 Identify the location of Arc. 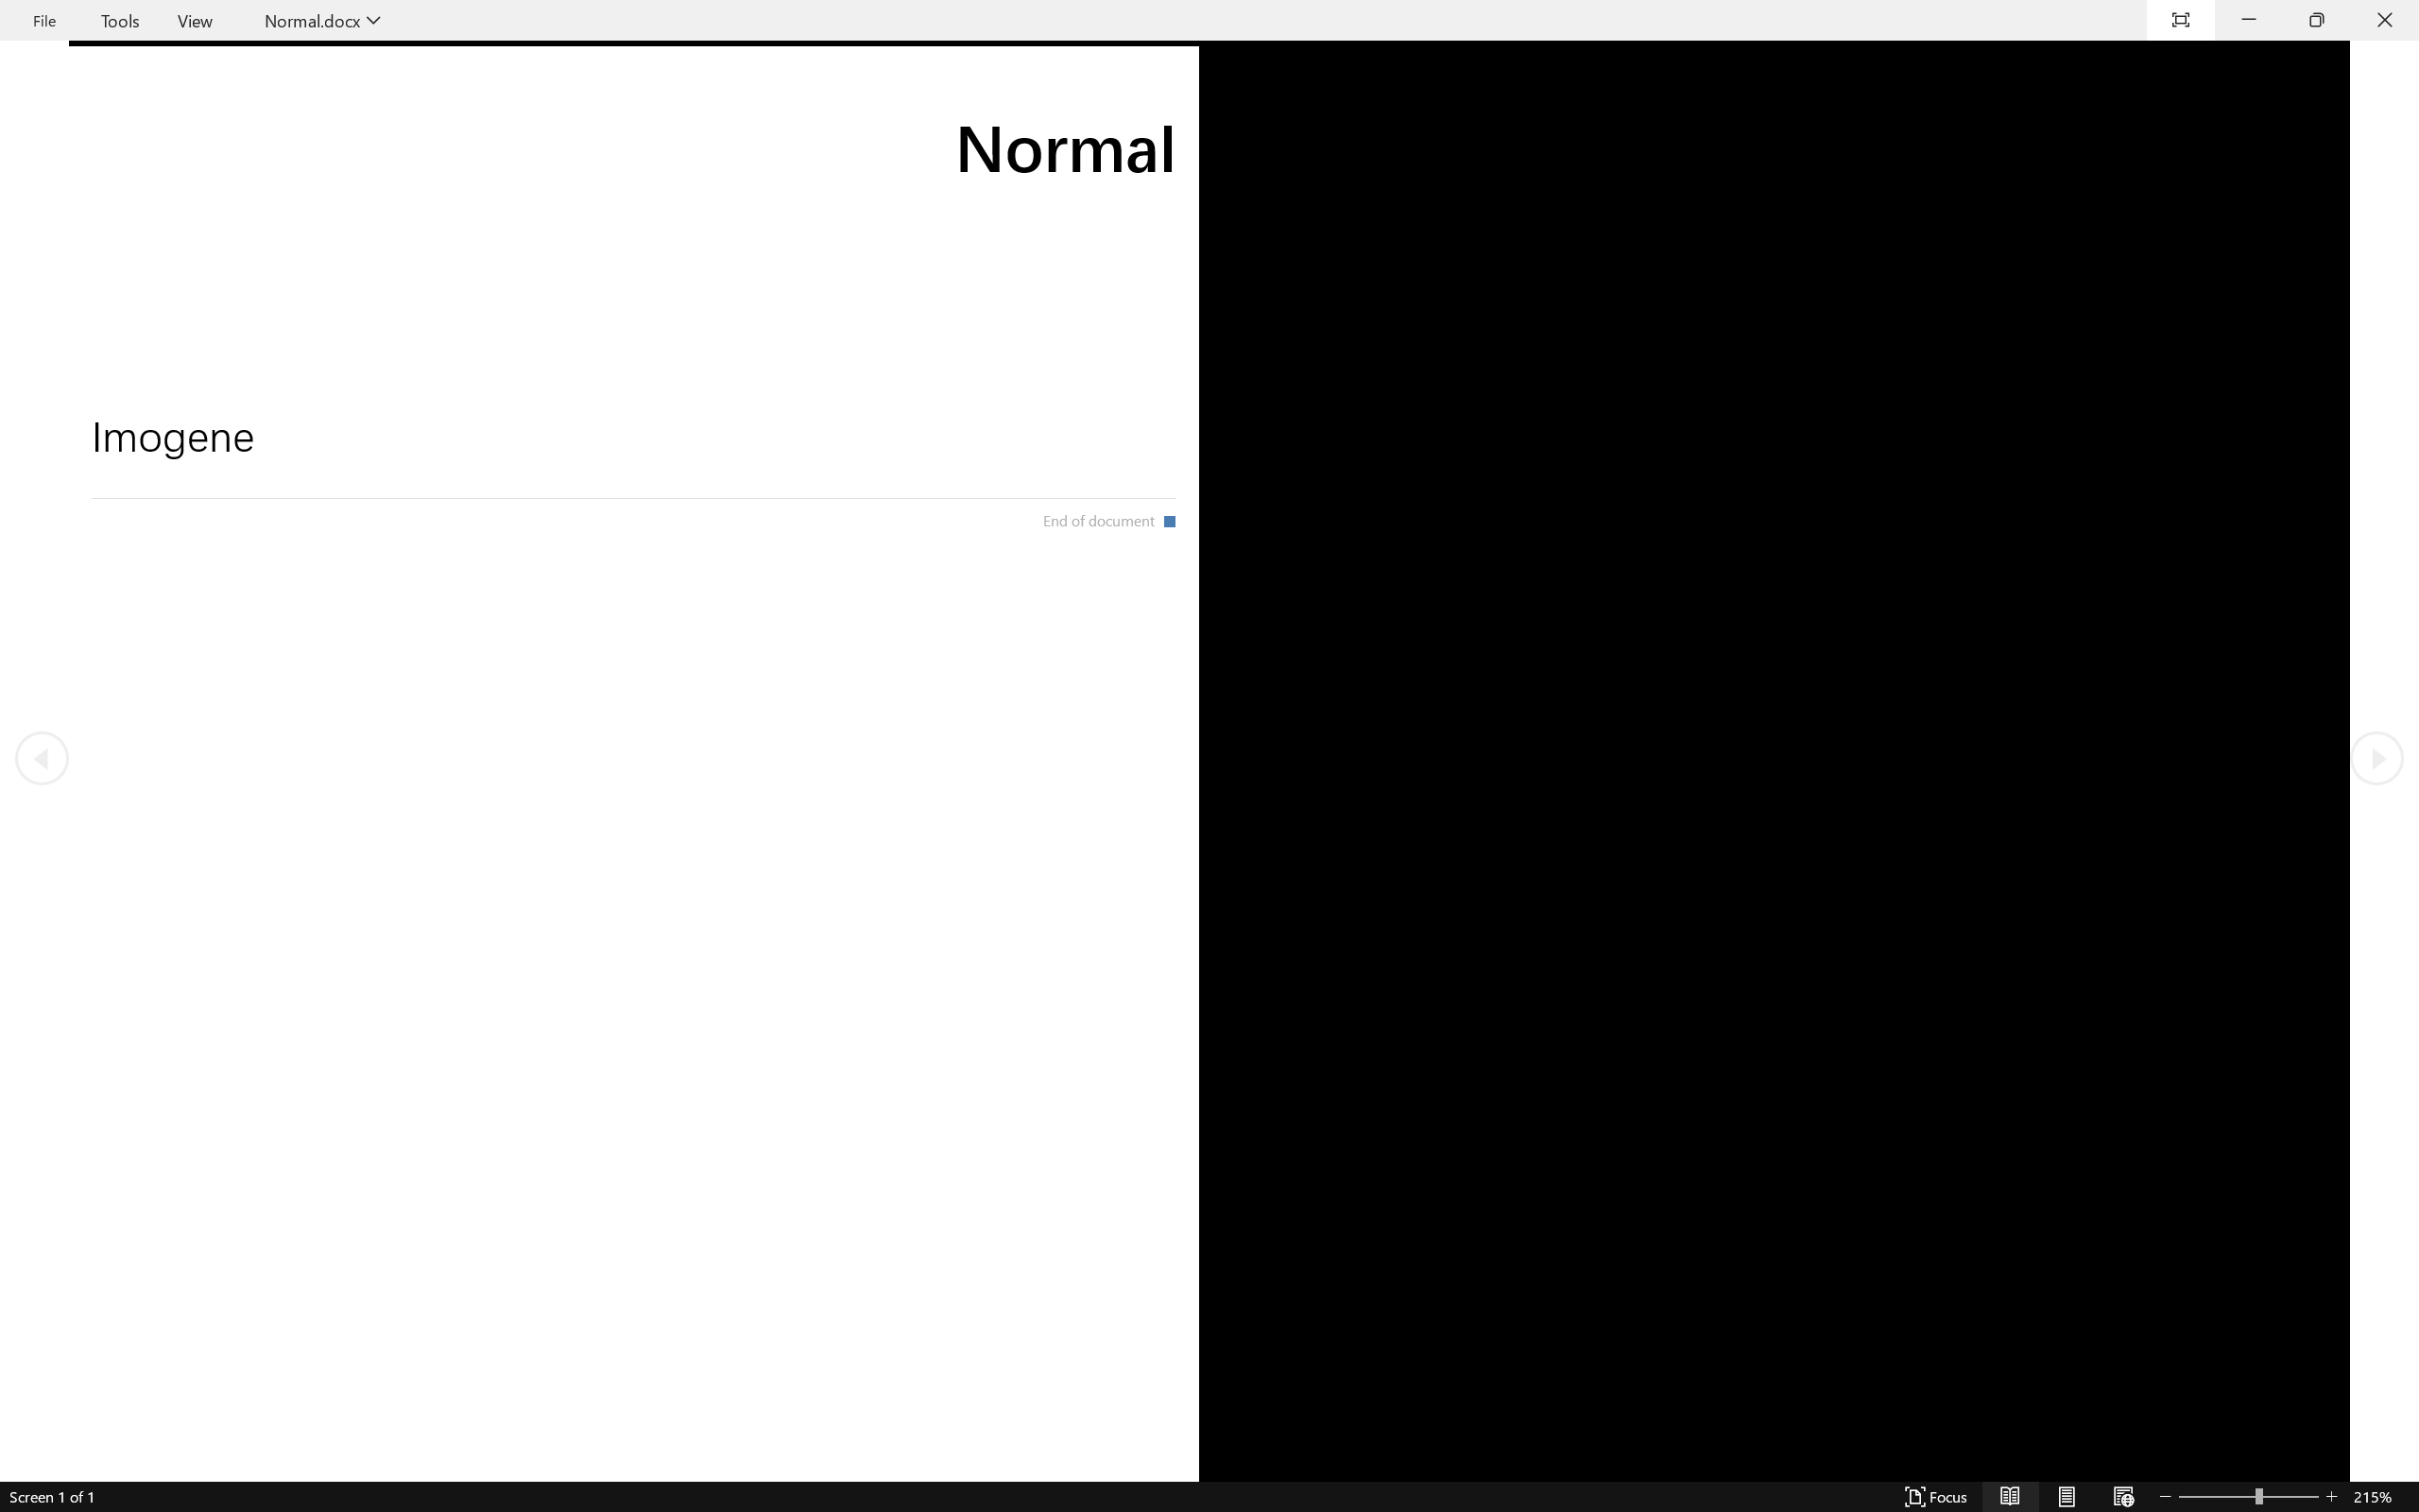
(941, 127).